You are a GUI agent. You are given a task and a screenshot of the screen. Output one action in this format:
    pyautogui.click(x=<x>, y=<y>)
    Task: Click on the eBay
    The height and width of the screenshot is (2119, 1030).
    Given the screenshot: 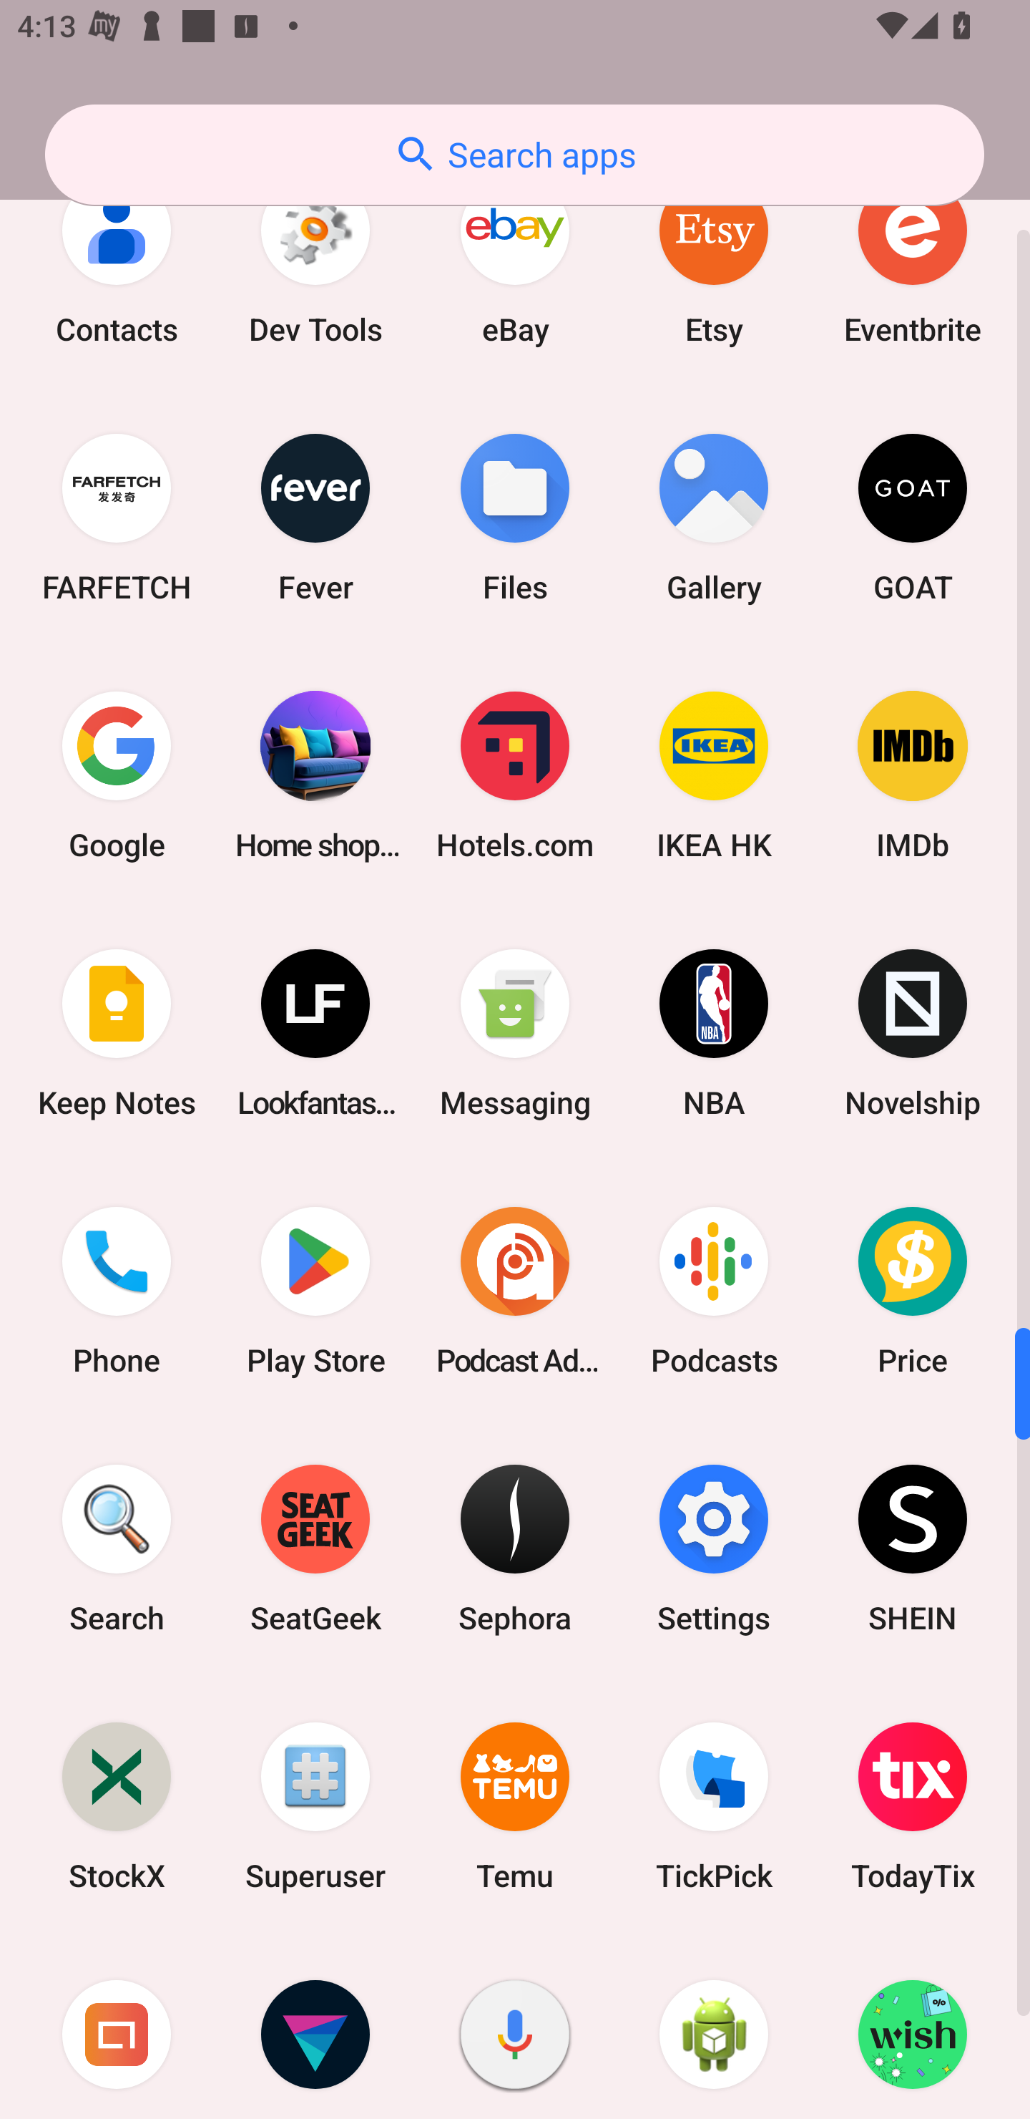 What is the action you would take?
    pyautogui.click(x=515, y=259)
    